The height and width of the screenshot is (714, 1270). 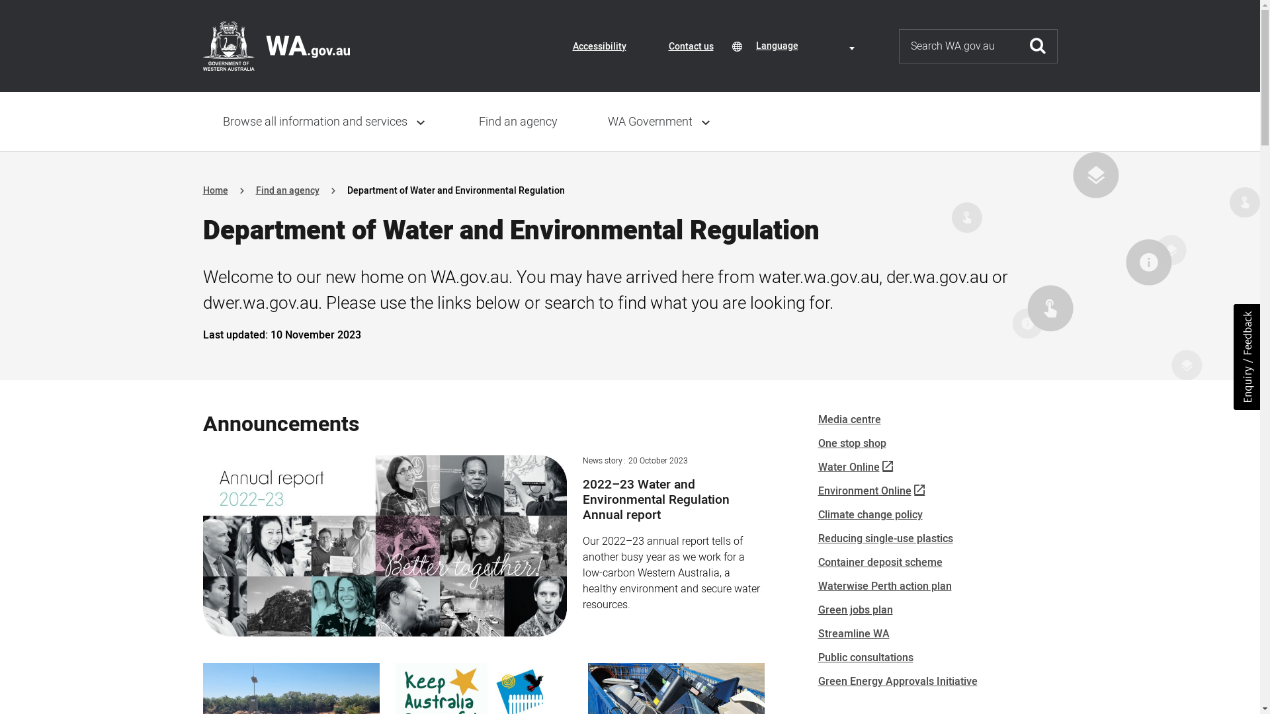 I want to click on Reducing single-use plastics, so click(x=885, y=539).